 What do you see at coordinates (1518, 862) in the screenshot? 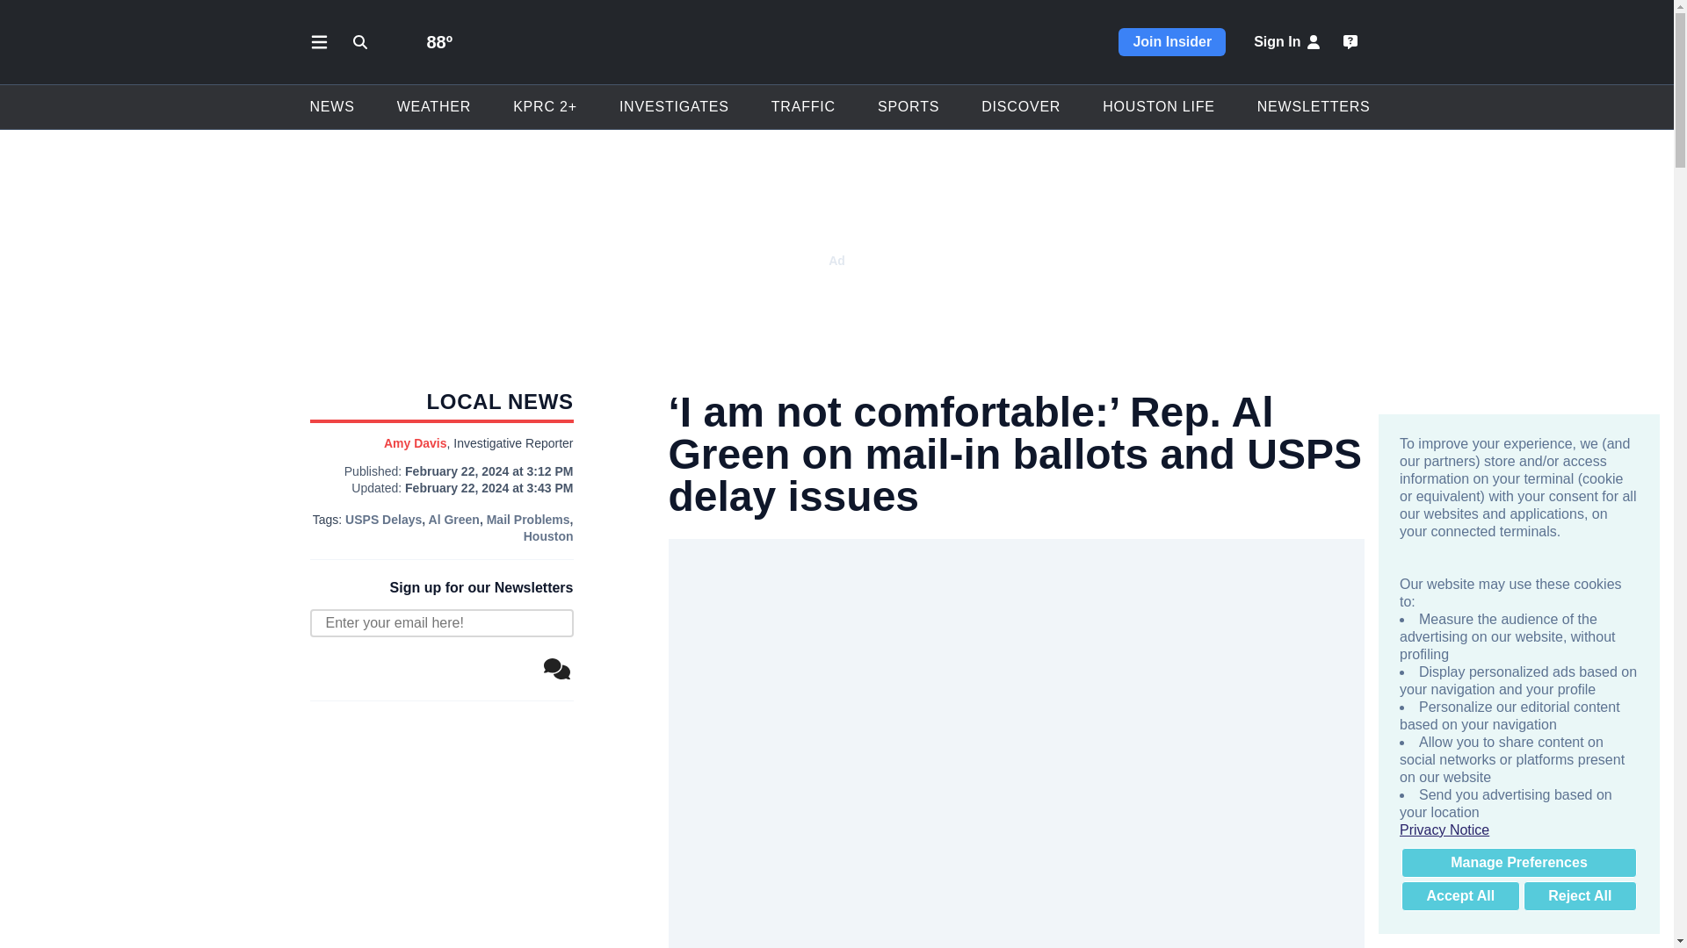
I see `Manage Preferences` at bounding box center [1518, 862].